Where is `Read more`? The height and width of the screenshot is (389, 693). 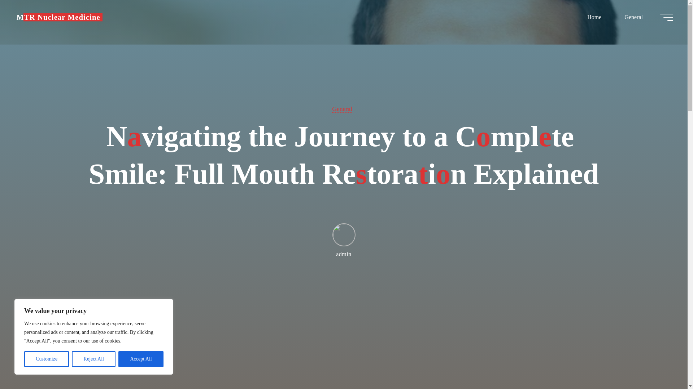
Read more is located at coordinates (344, 344).